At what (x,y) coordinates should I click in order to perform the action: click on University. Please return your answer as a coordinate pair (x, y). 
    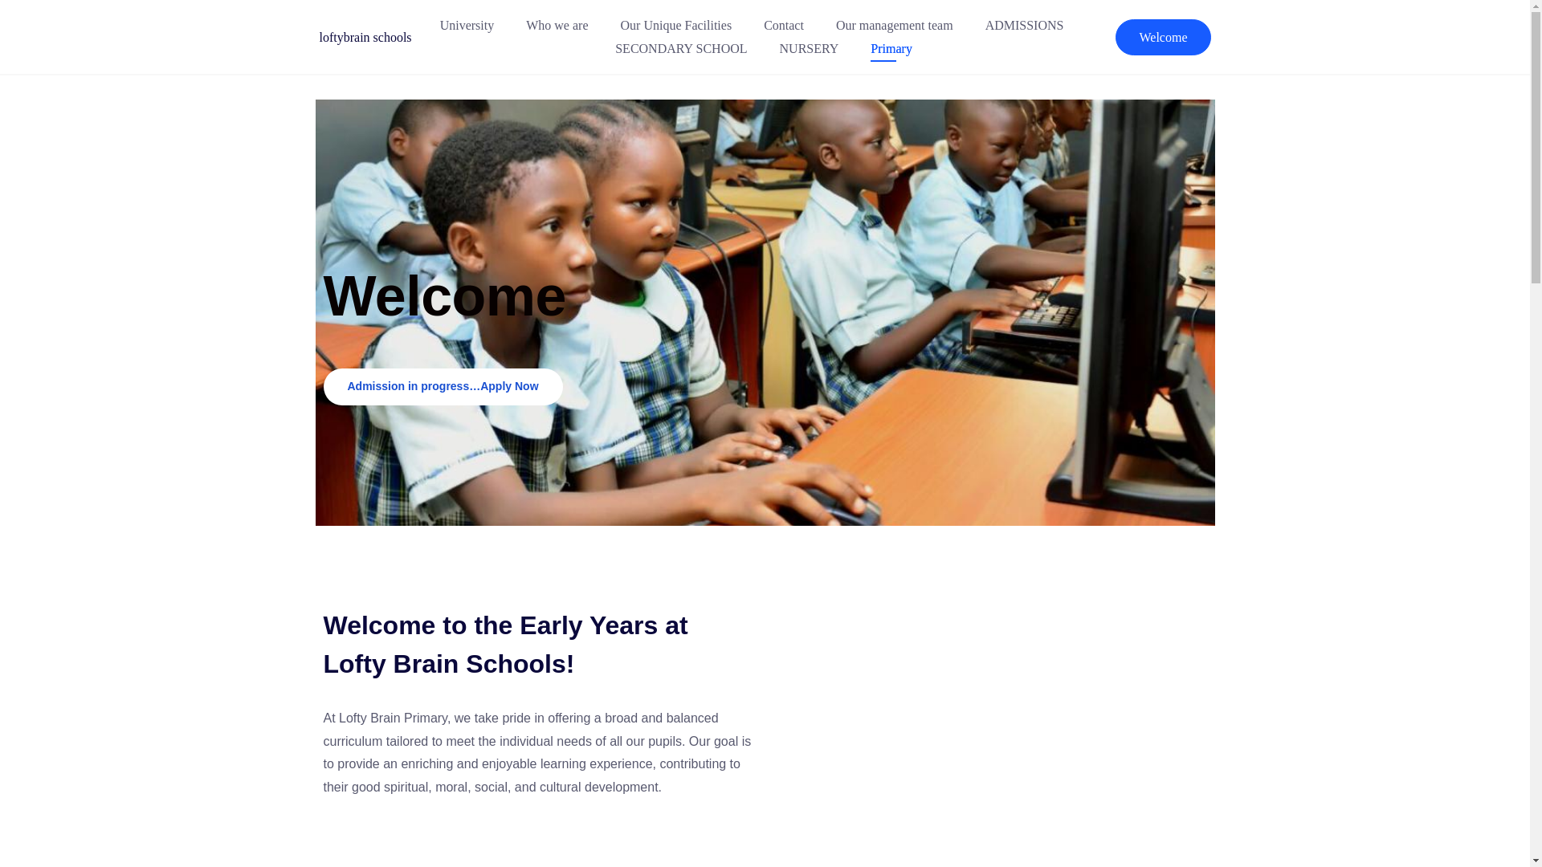
    Looking at the image, I should click on (467, 26).